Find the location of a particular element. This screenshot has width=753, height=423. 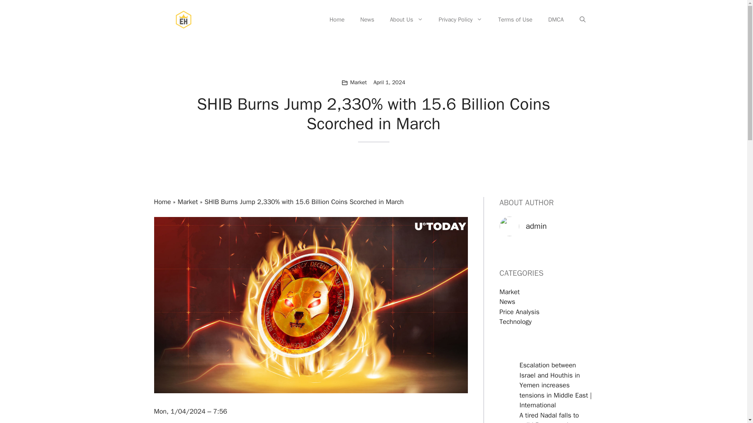

Market is located at coordinates (510, 292).